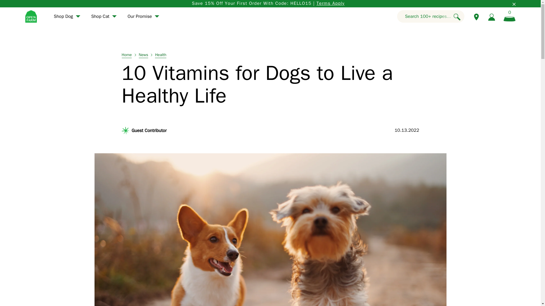 The width and height of the screenshot is (545, 306). What do you see at coordinates (330, 3) in the screenshot?
I see `Terms Apply` at bounding box center [330, 3].